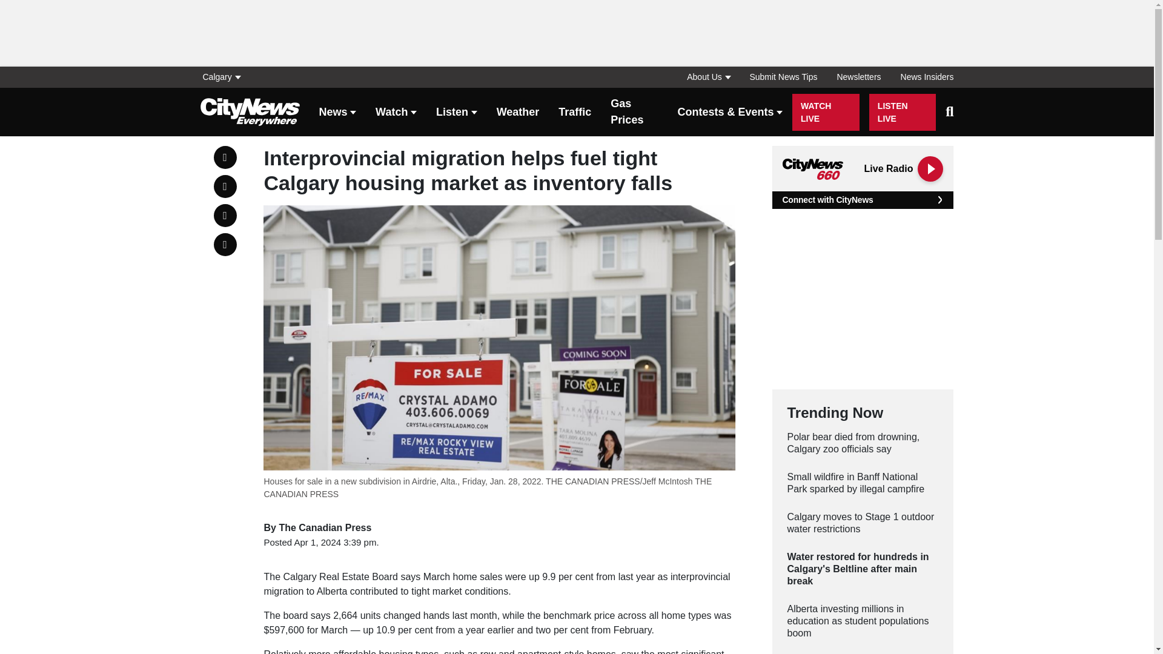 The image size is (1163, 654). Describe the element at coordinates (863, 523) in the screenshot. I see `Calgary moves to Stage 1 outdoor water restrictions` at that location.